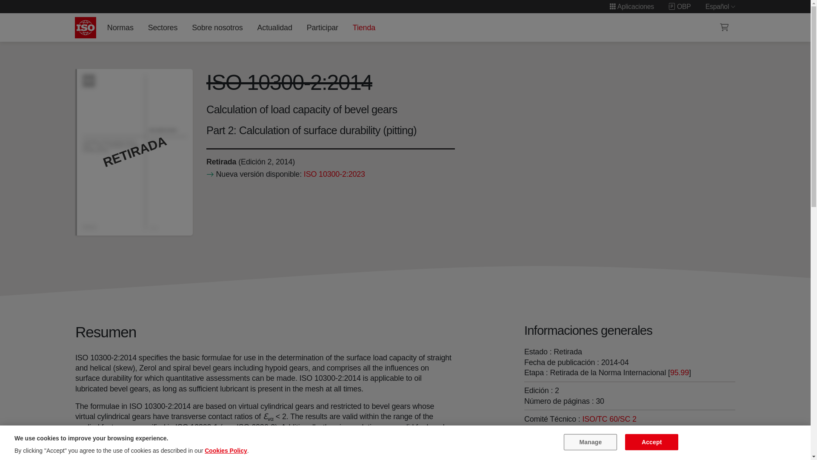  Describe the element at coordinates (322, 27) in the screenshot. I see `Participar` at that location.